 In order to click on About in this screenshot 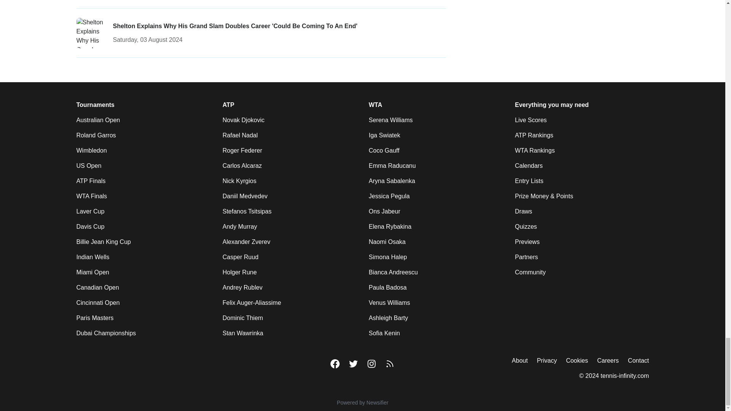, I will do `click(520, 361)`.